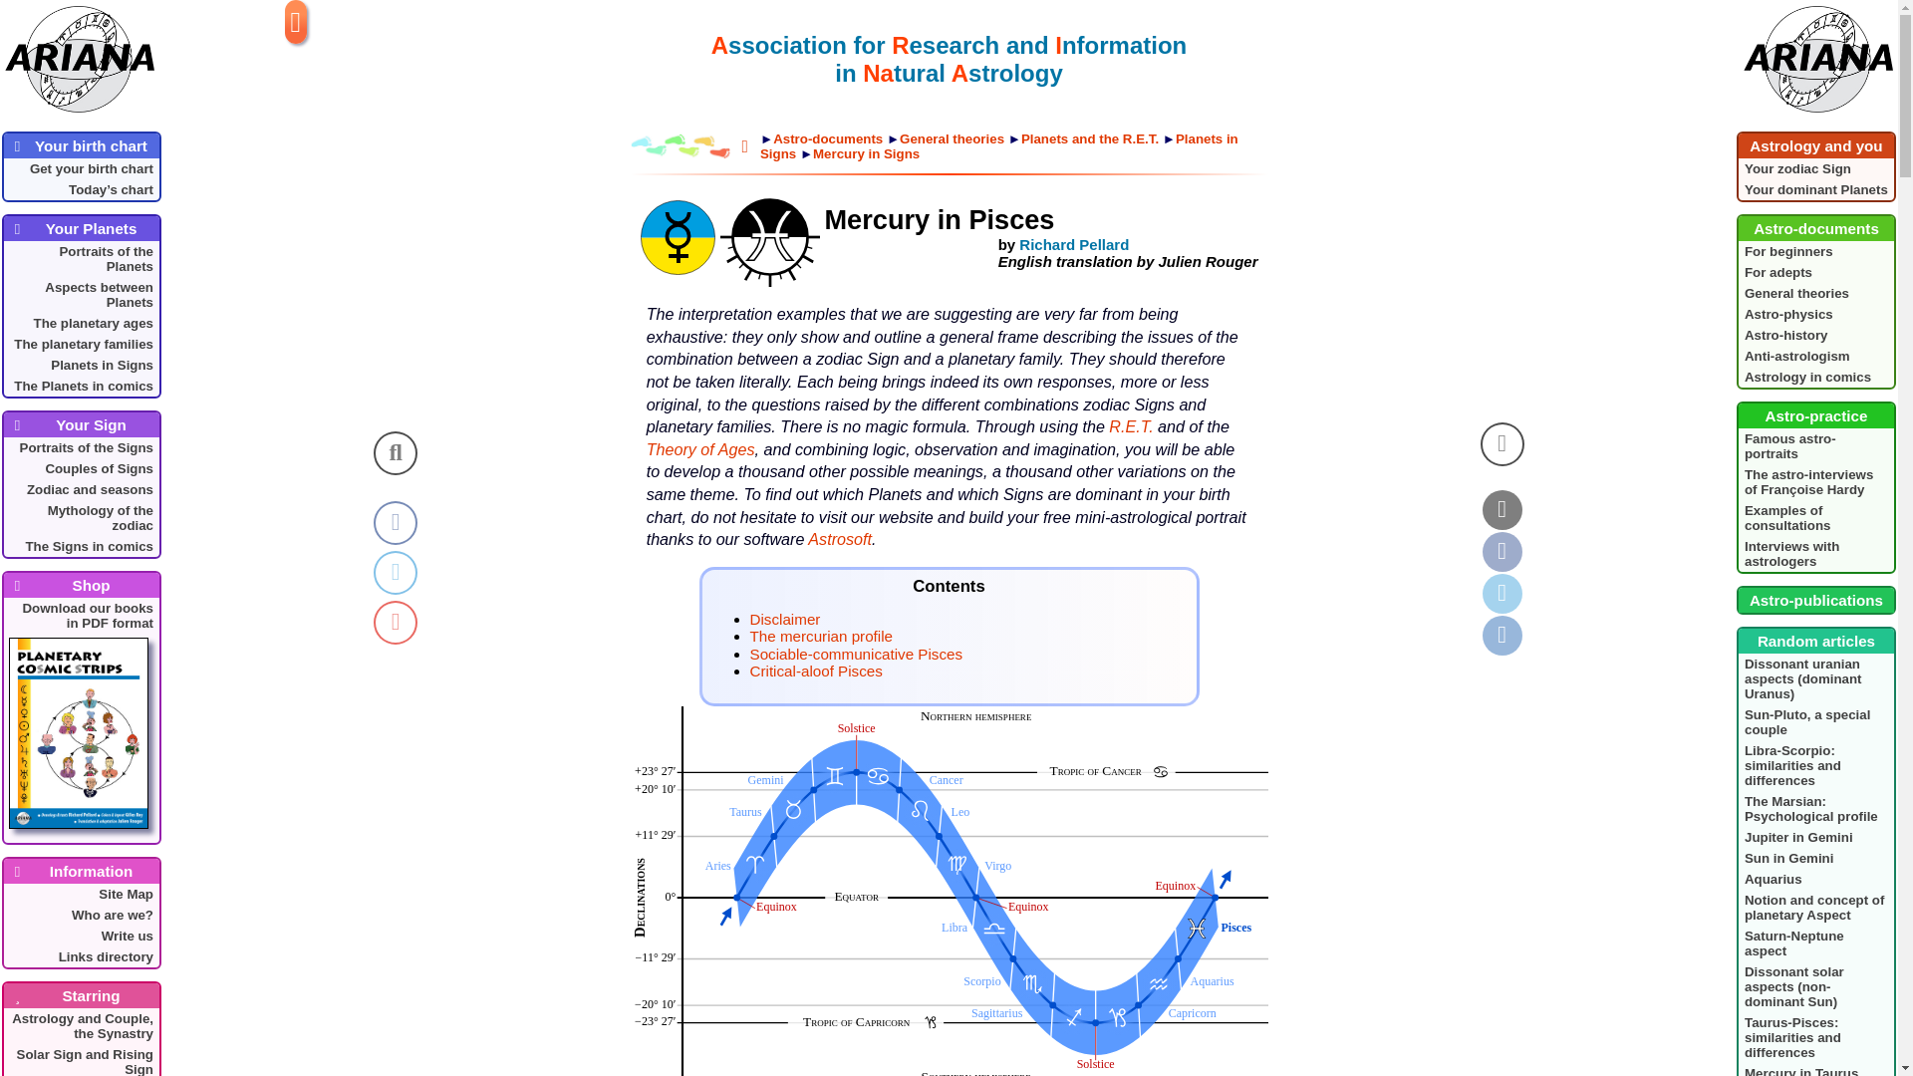  What do you see at coordinates (1815, 251) in the screenshot?
I see `For beginners` at bounding box center [1815, 251].